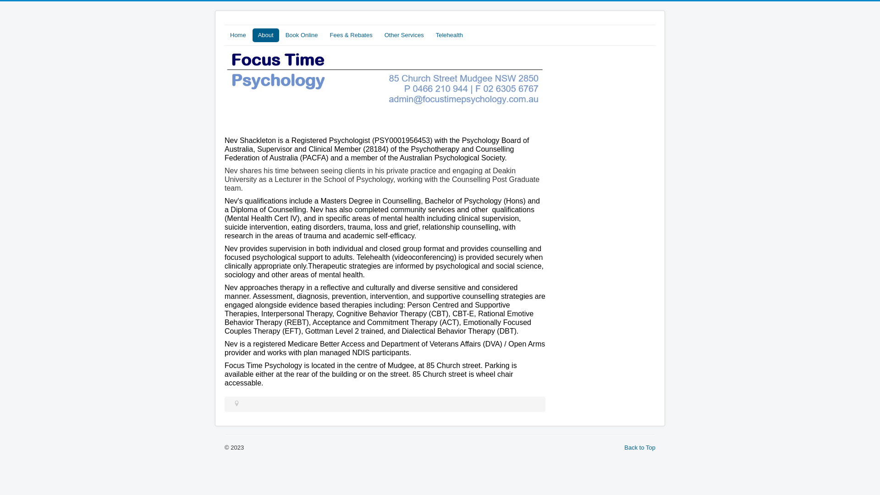 This screenshot has height=495, width=880. Describe the element at coordinates (238, 35) in the screenshot. I see `Home` at that location.